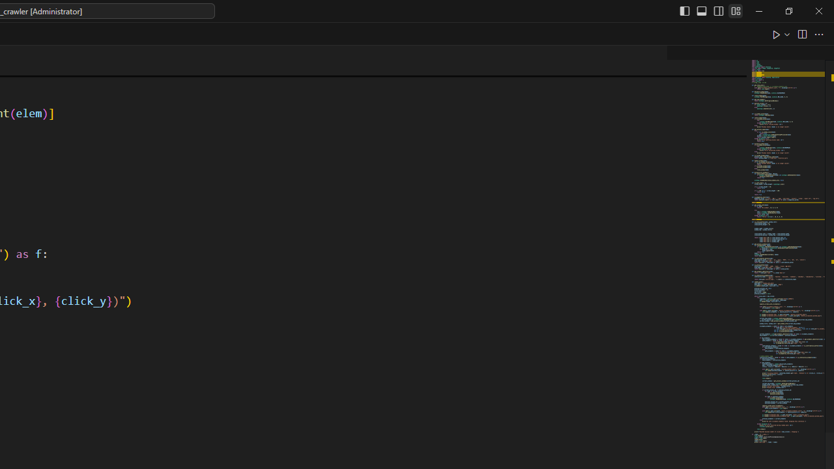 The image size is (834, 469). Describe the element at coordinates (801, 34) in the screenshot. I see `Split Editor Right (Ctrl+\) [Alt] Split Editor Down` at that location.